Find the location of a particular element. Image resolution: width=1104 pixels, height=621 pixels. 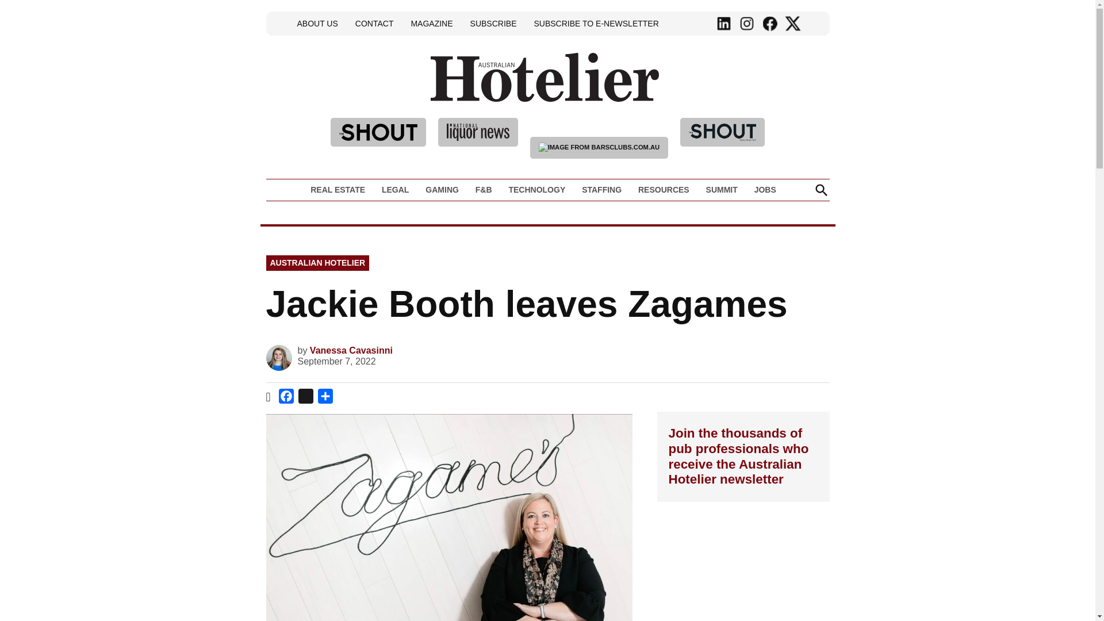

CONTACT is located at coordinates (374, 23).